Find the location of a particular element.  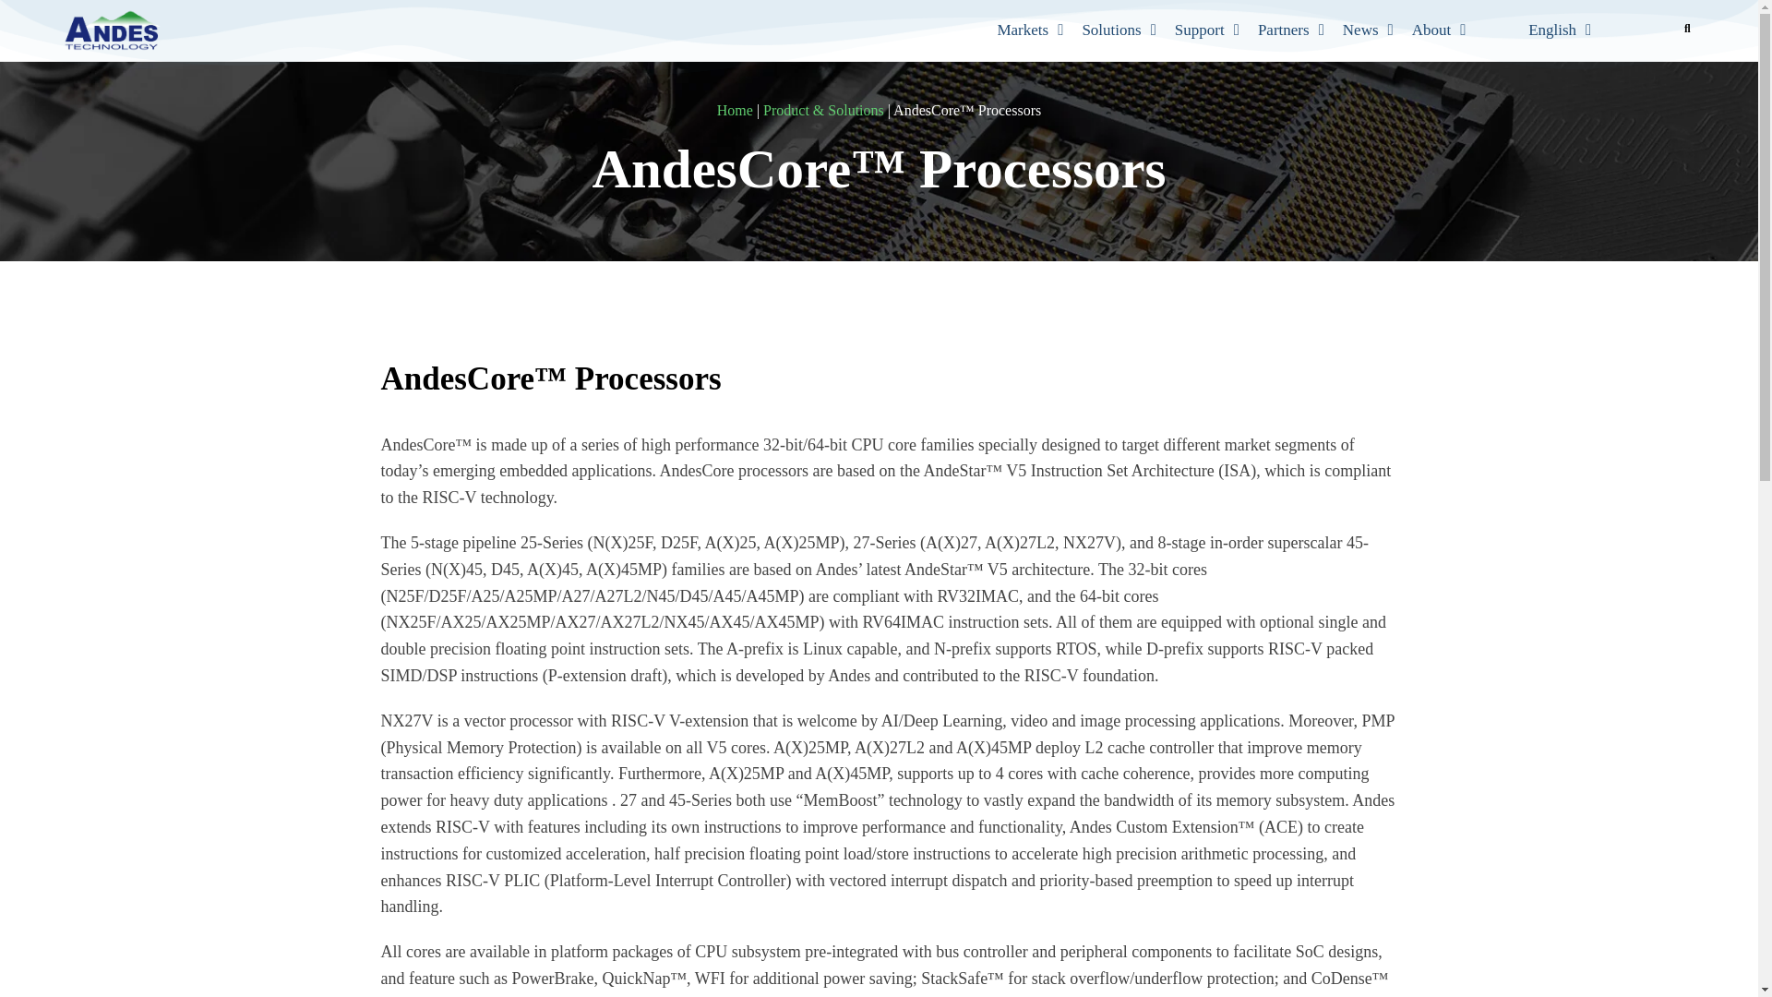

Markets is located at coordinates (1029, 30).